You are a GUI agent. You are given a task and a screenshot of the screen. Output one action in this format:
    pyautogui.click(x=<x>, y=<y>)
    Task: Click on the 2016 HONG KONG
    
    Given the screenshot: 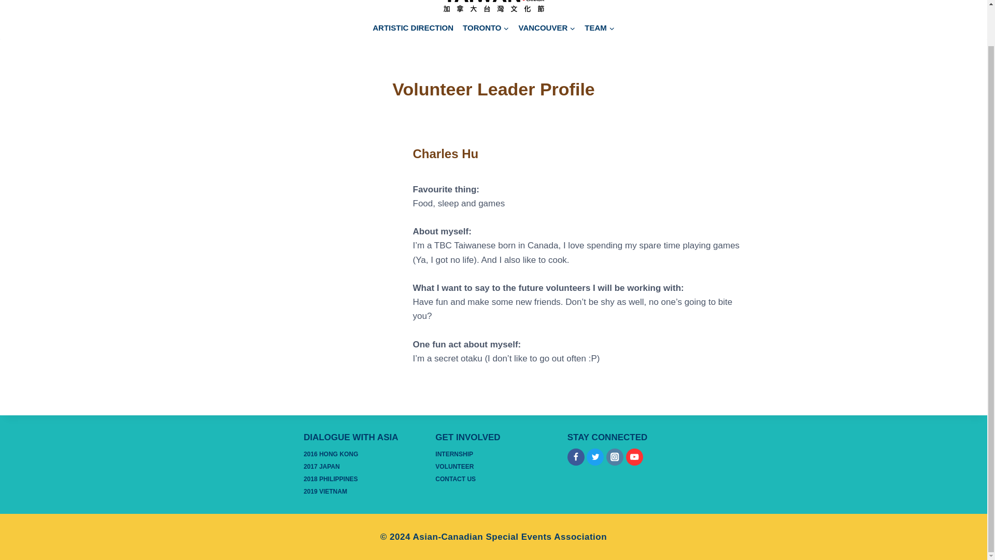 What is the action you would take?
    pyautogui.click(x=362, y=454)
    